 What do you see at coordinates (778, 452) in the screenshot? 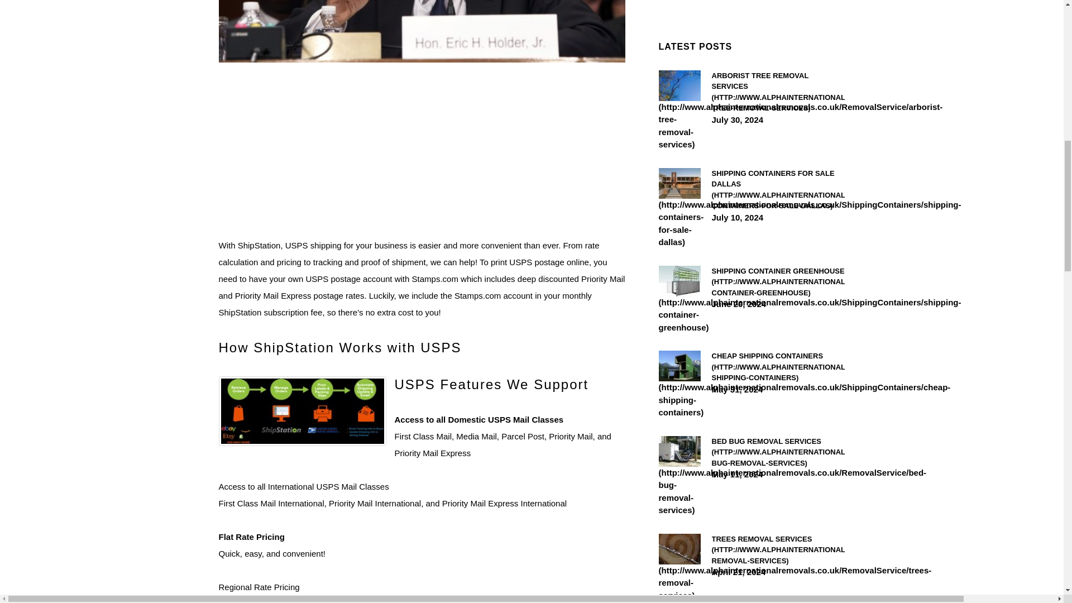
I see `BED BUG REMOVAL SERVICES` at bounding box center [778, 452].